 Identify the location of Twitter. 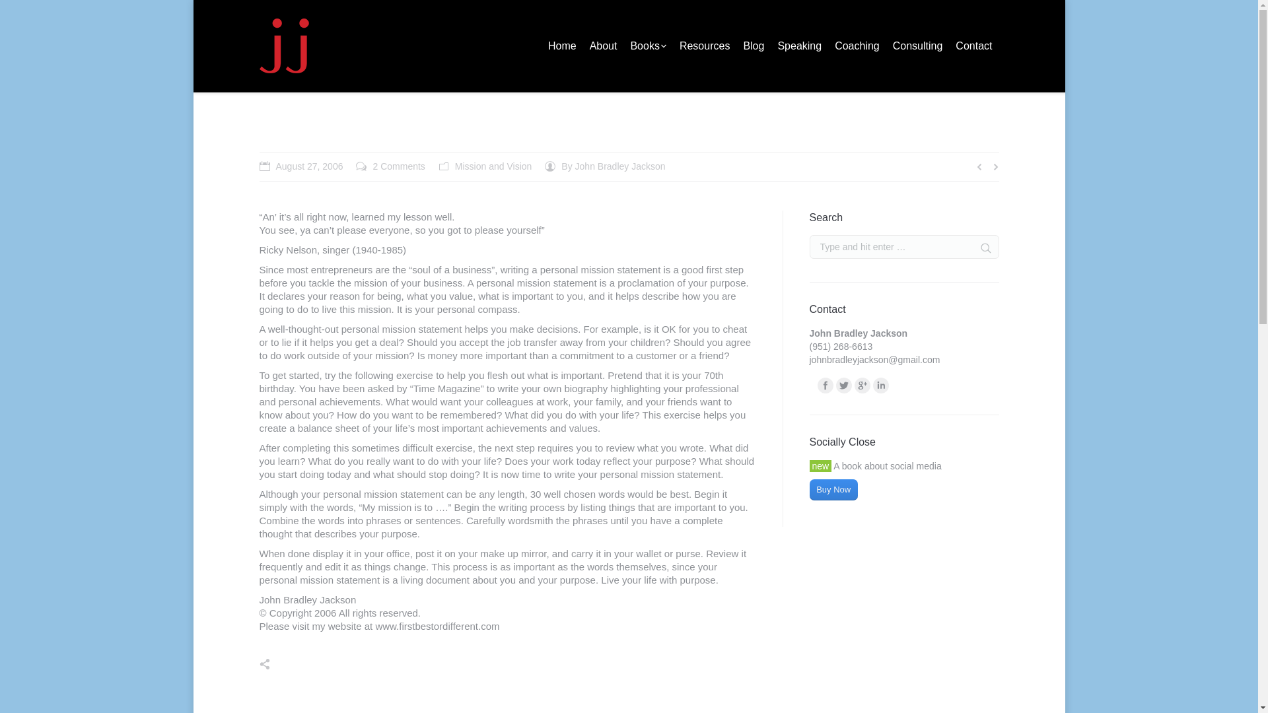
(844, 386).